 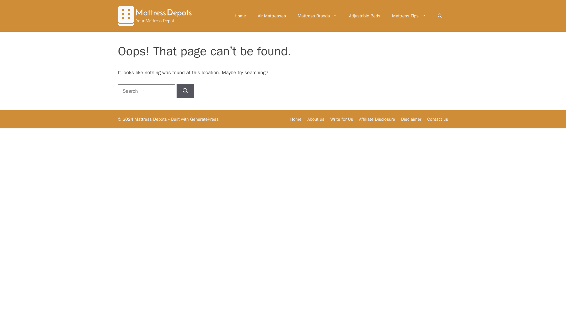 I want to click on Adjustable Beds, so click(x=364, y=16).